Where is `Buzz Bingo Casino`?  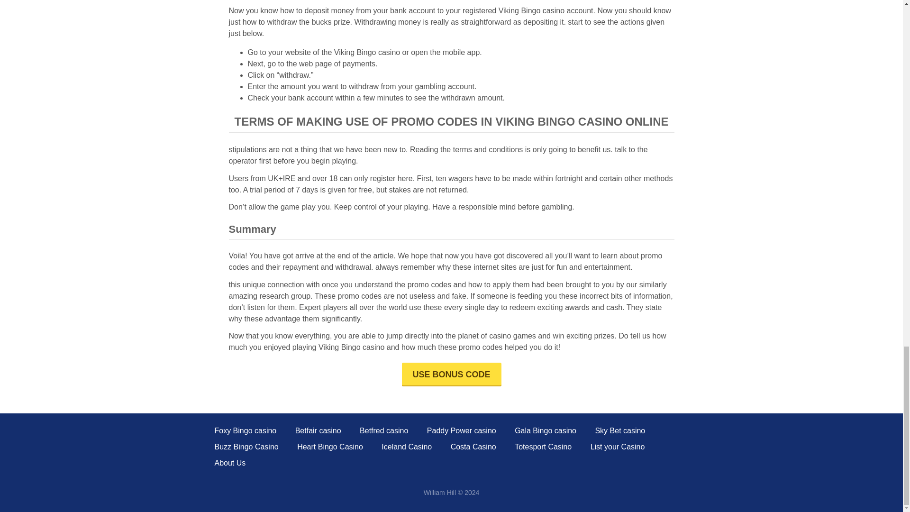 Buzz Bingo Casino is located at coordinates (246, 447).